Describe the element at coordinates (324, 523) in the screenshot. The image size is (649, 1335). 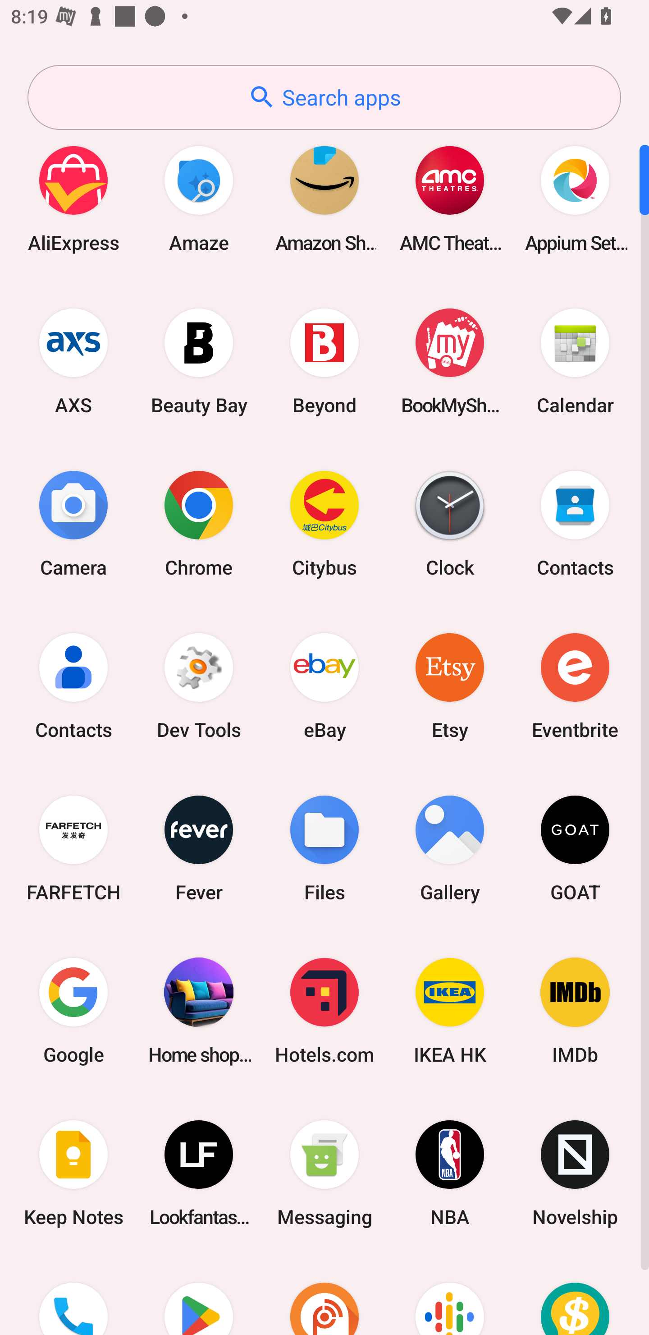
I see `Citybus` at that location.